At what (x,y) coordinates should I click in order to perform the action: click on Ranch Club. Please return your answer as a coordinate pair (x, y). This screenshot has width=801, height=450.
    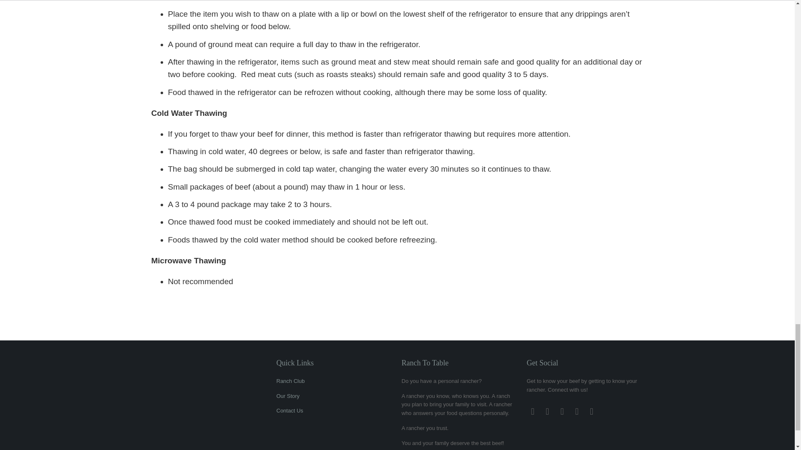
    Looking at the image, I should click on (290, 381).